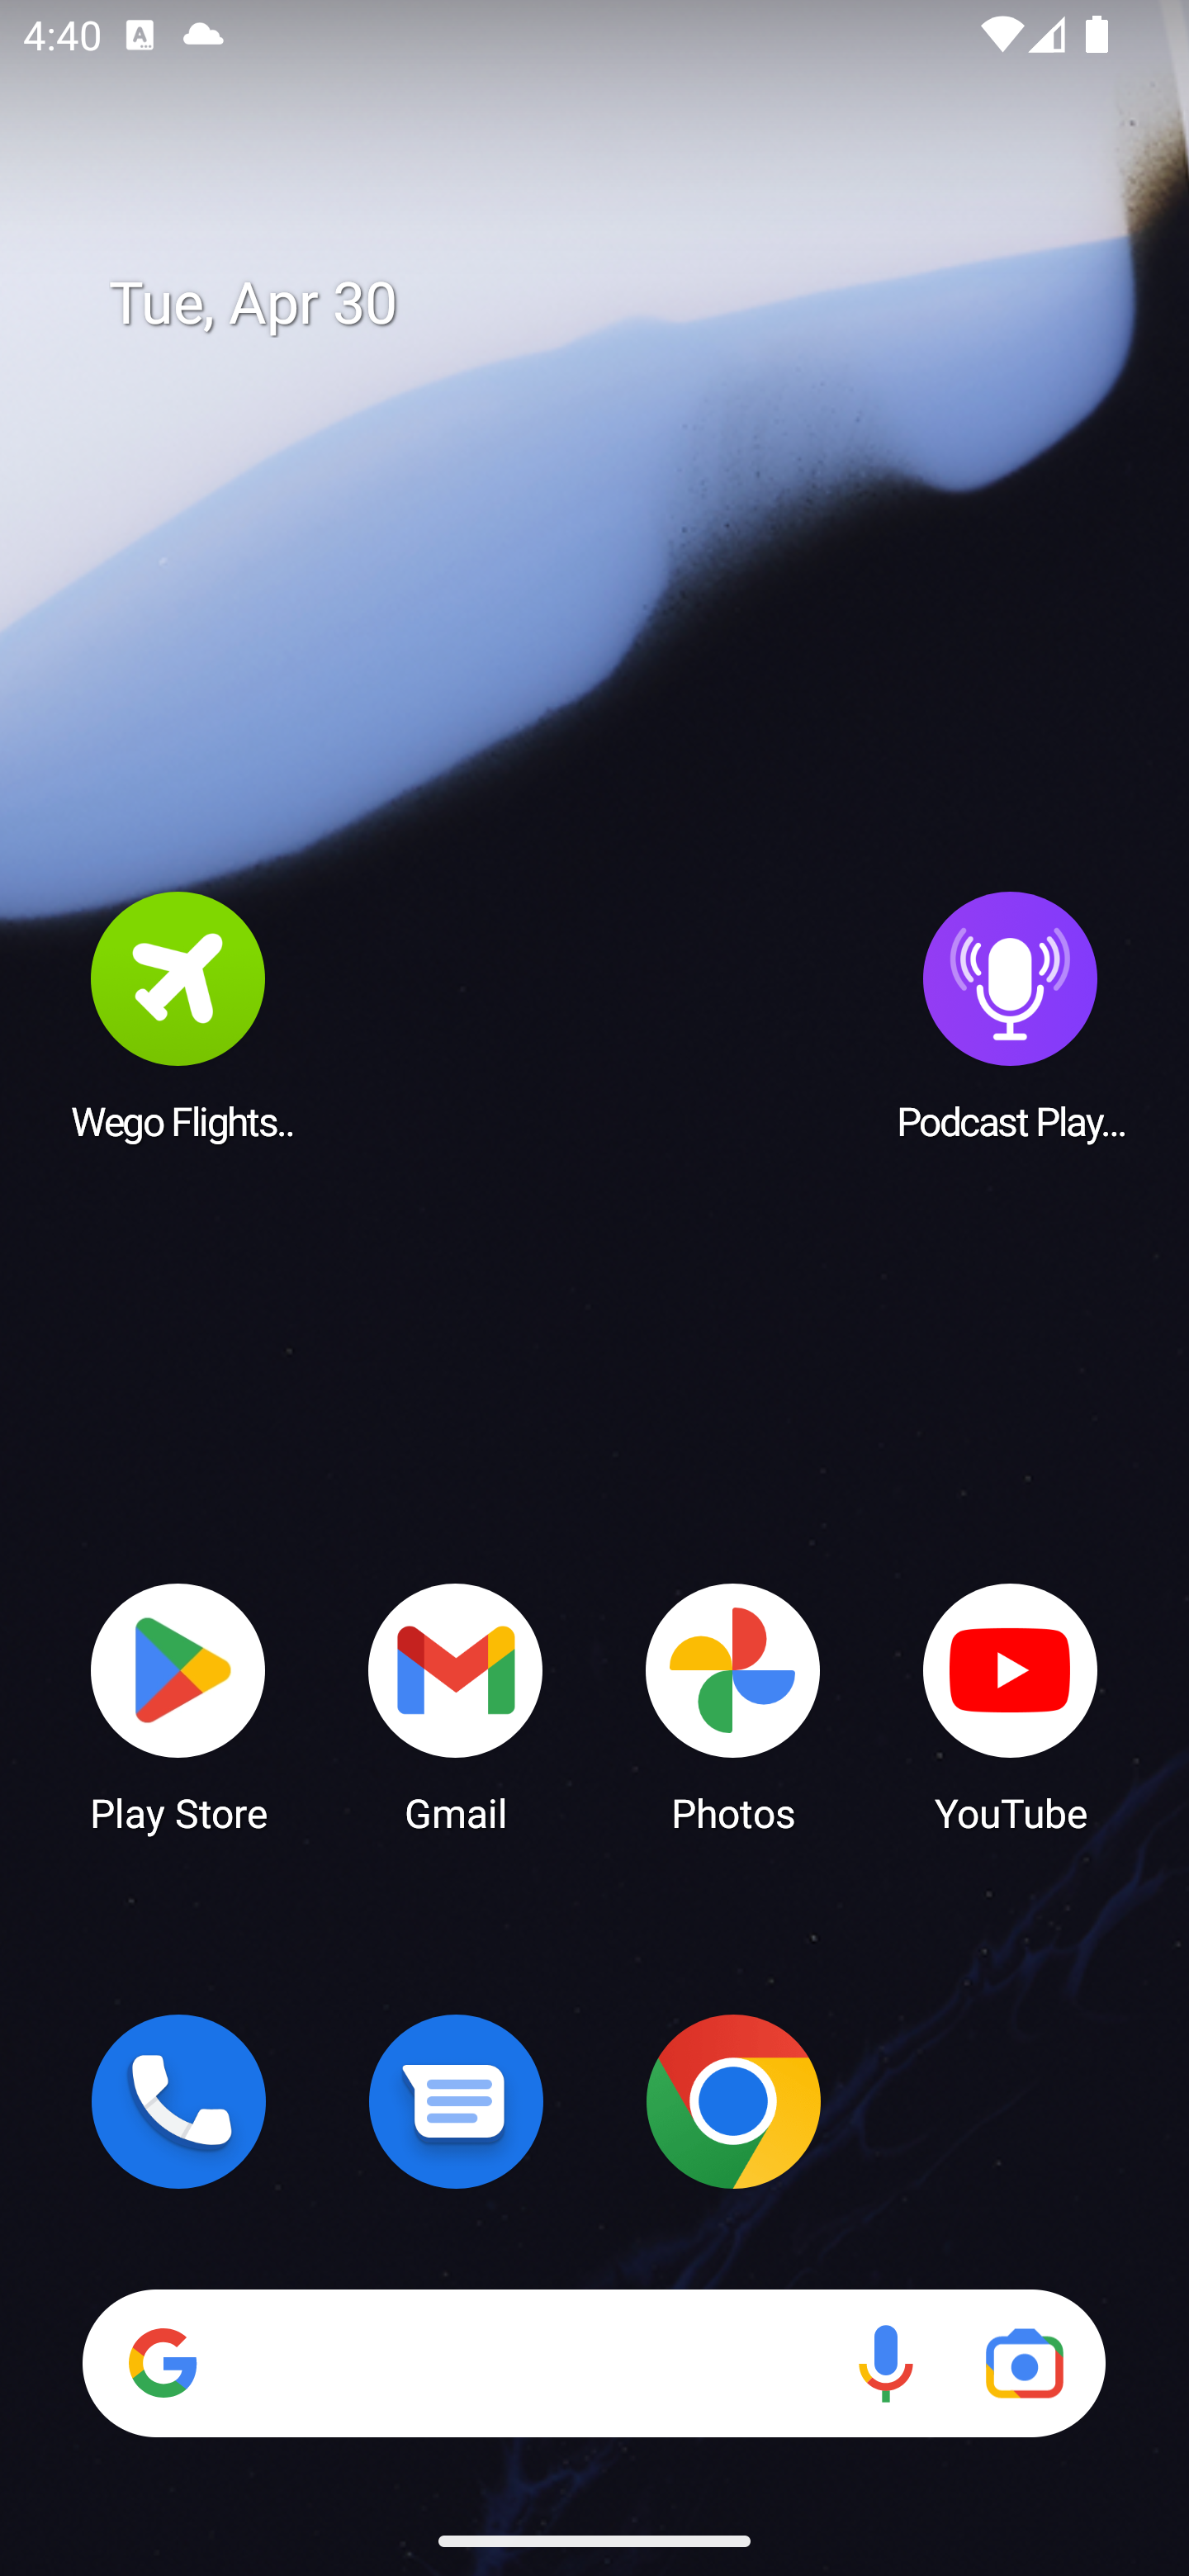  Describe the element at coordinates (618, 304) in the screenshot. I see `Tue, Apr 30` at that location.